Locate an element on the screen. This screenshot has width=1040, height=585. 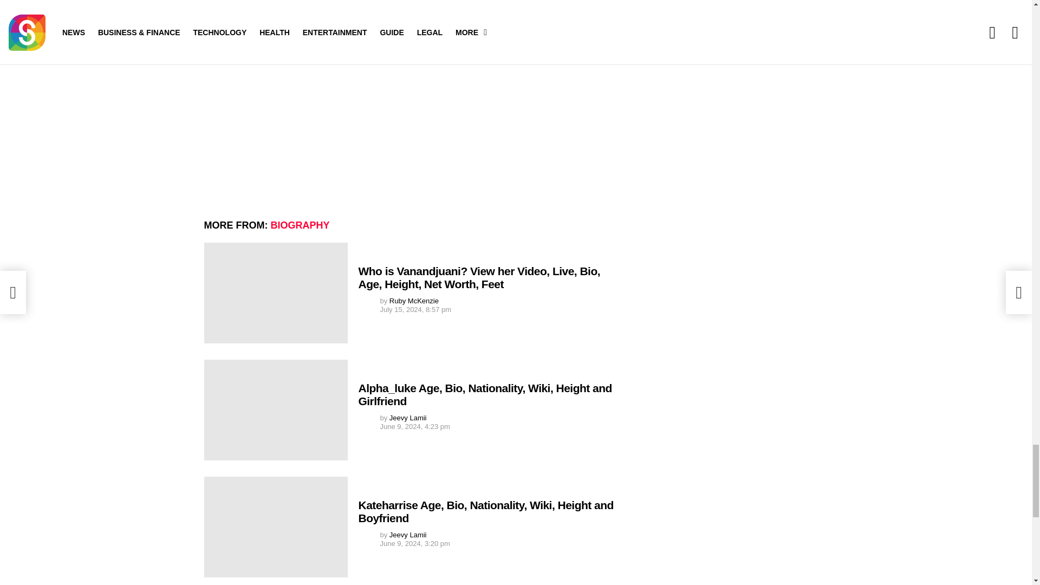
Posts by Jeevy Lamii is located at coordinates (407, 417).